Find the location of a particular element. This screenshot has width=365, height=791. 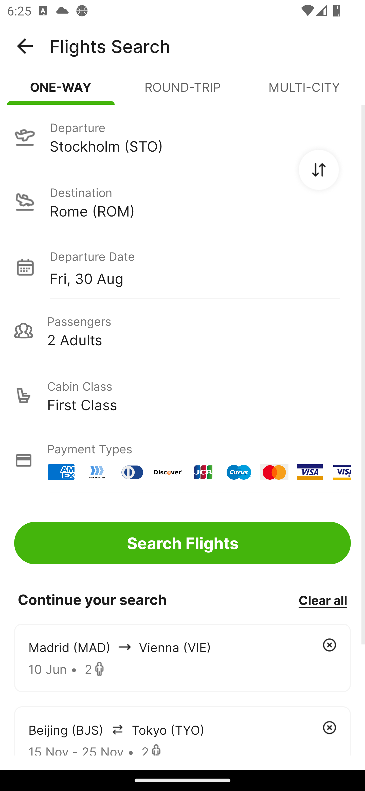

ROUND-TRIP is located at coordinates (182, 91).